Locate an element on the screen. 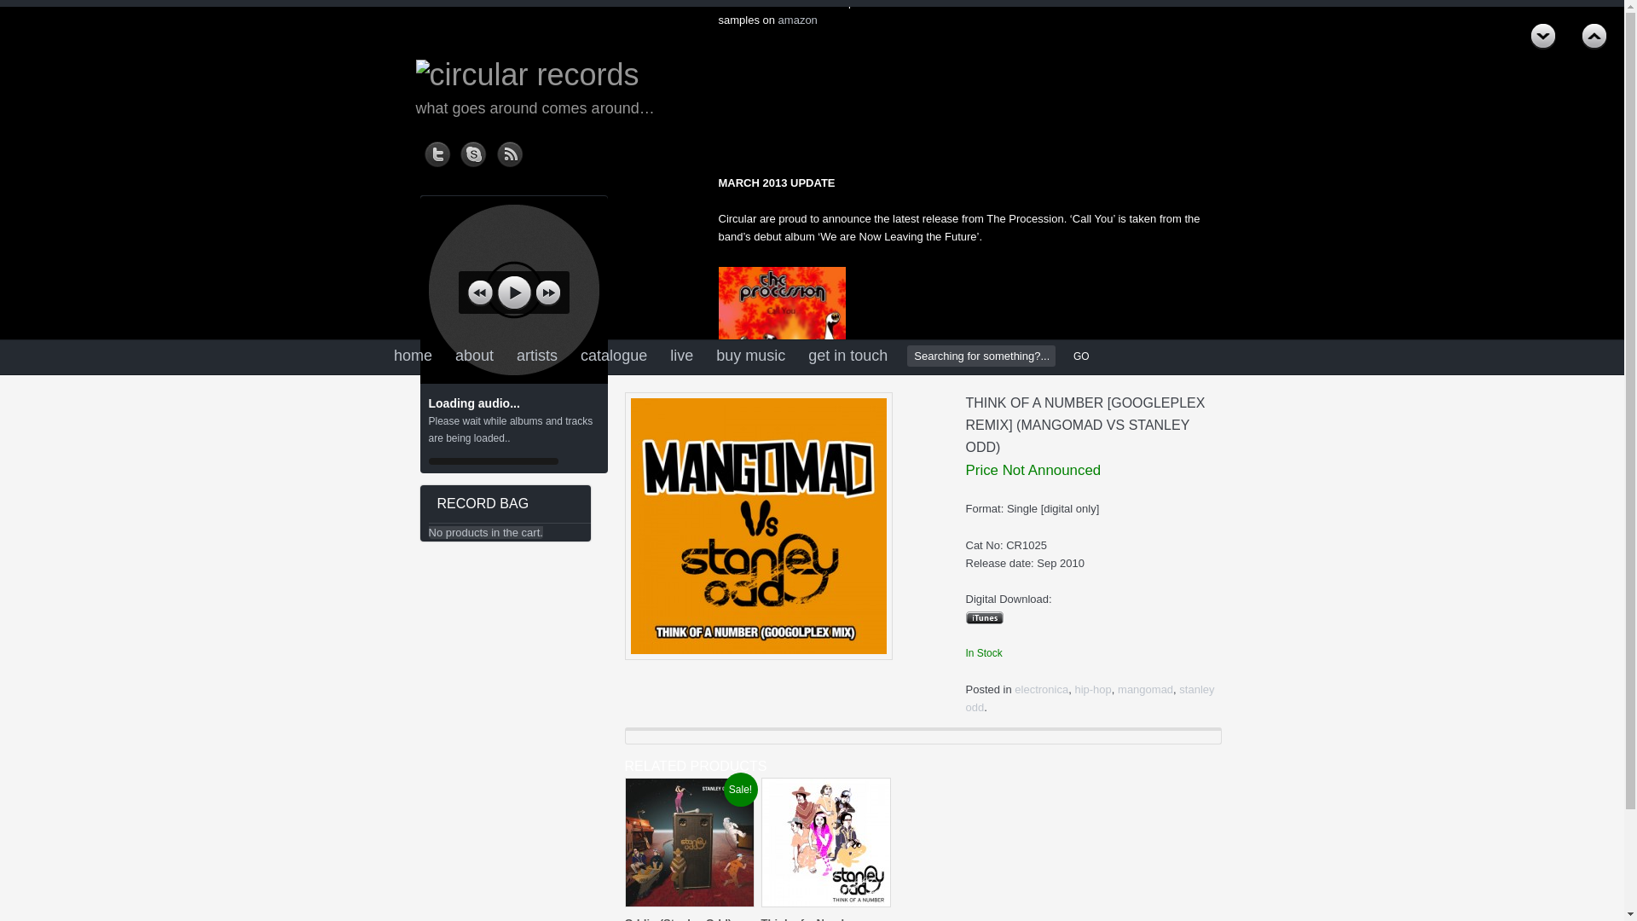 Image resolution: width=1637 pixels, height=921 pixels. Previous is located at coordinates (1543, 37).